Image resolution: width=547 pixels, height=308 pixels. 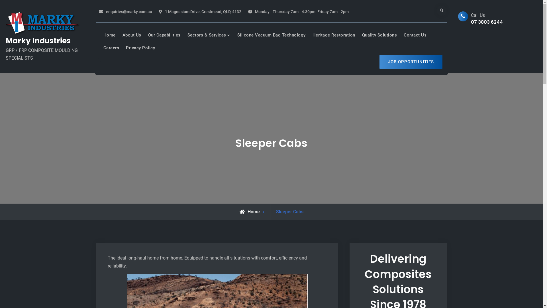 I want to click on enquiries@marky.com.au, so click(x=129, y=12).